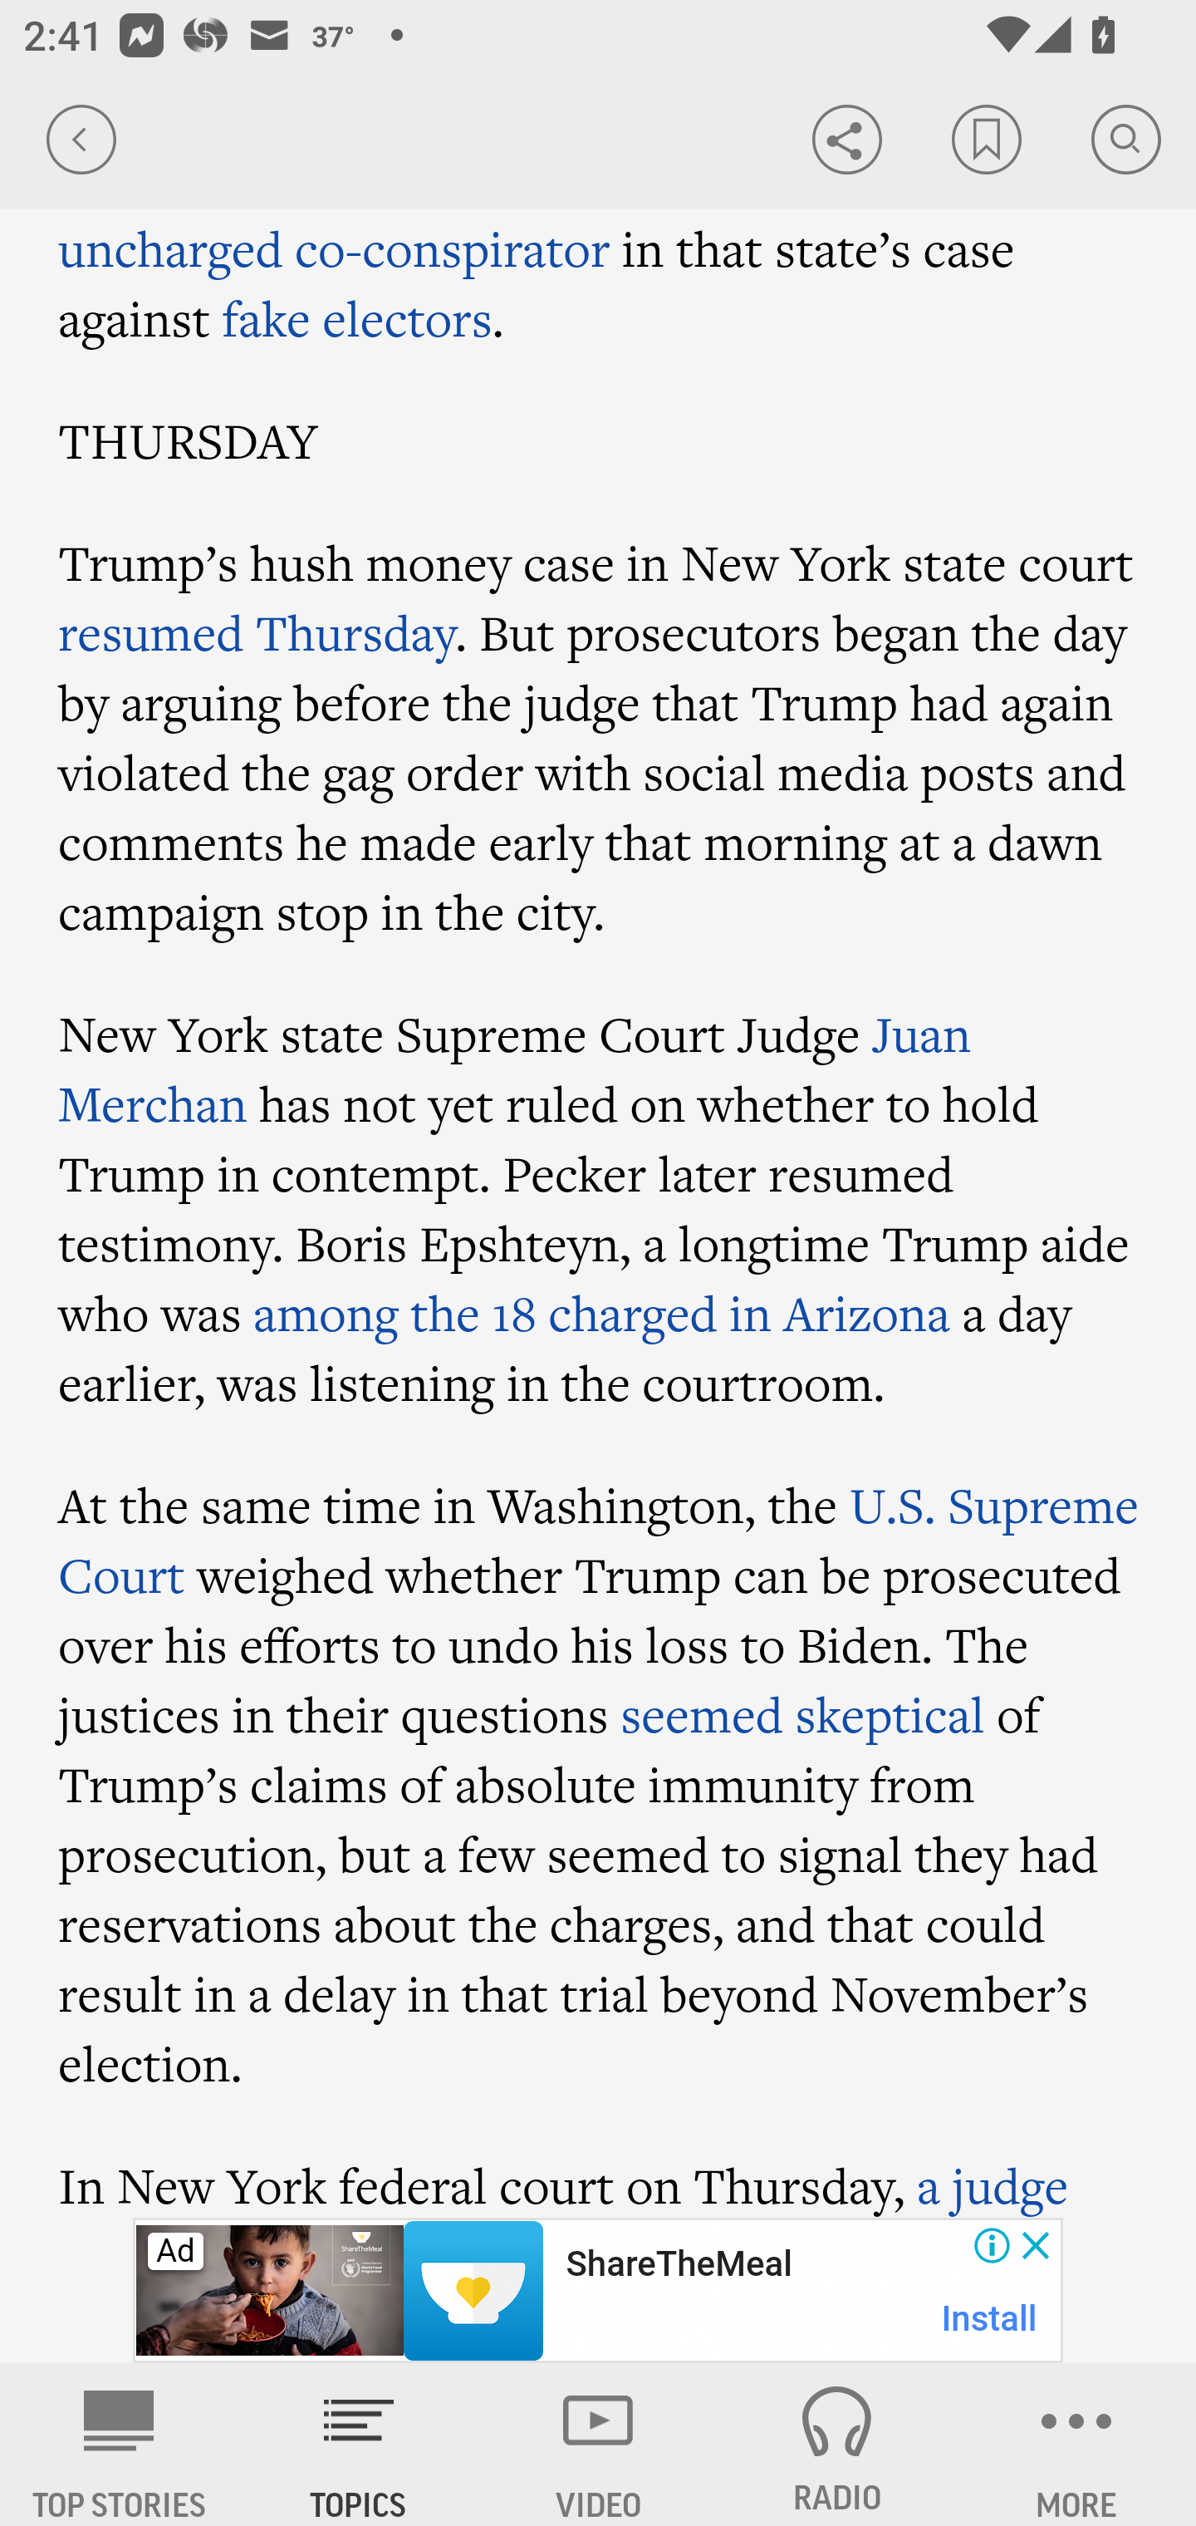 The image size is (1196, 2526). What do you see at coordinates (359, 2445) in the screenshot?
I see `TOPICS` at bounding box center [359, 2445].